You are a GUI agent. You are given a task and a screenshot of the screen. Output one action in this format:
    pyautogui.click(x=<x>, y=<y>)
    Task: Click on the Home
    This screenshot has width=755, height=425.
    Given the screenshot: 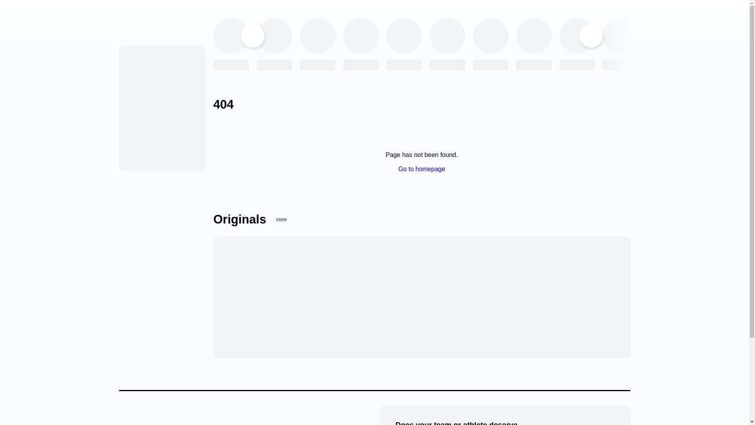 What is the action you would take?
    pyautogui.click(x=131, y=54)
    